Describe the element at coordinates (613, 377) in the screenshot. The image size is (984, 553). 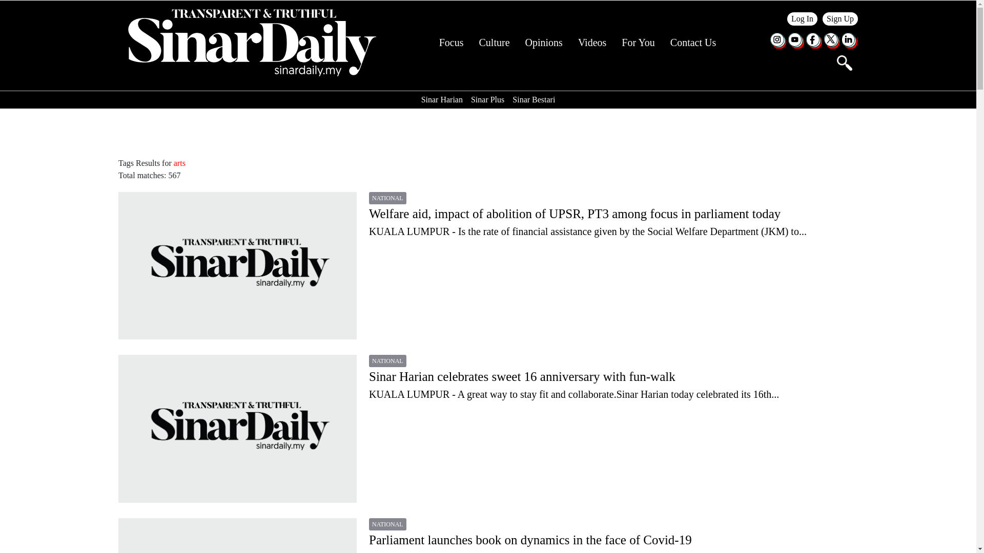
I see `Sinar Harian celebrates sweet 16 anniversary with fun-walk` at that location.